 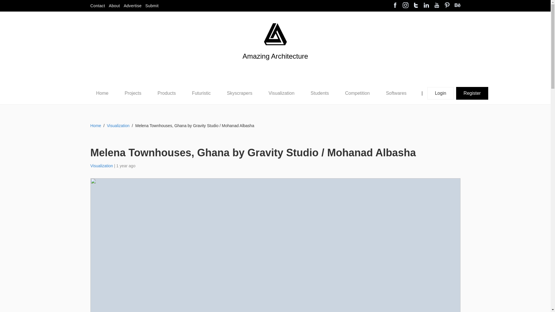 What do you see at coordinates (275, 34) in the screenshot?
I see `Amazing Architecture` at bounding box center [275, 34].